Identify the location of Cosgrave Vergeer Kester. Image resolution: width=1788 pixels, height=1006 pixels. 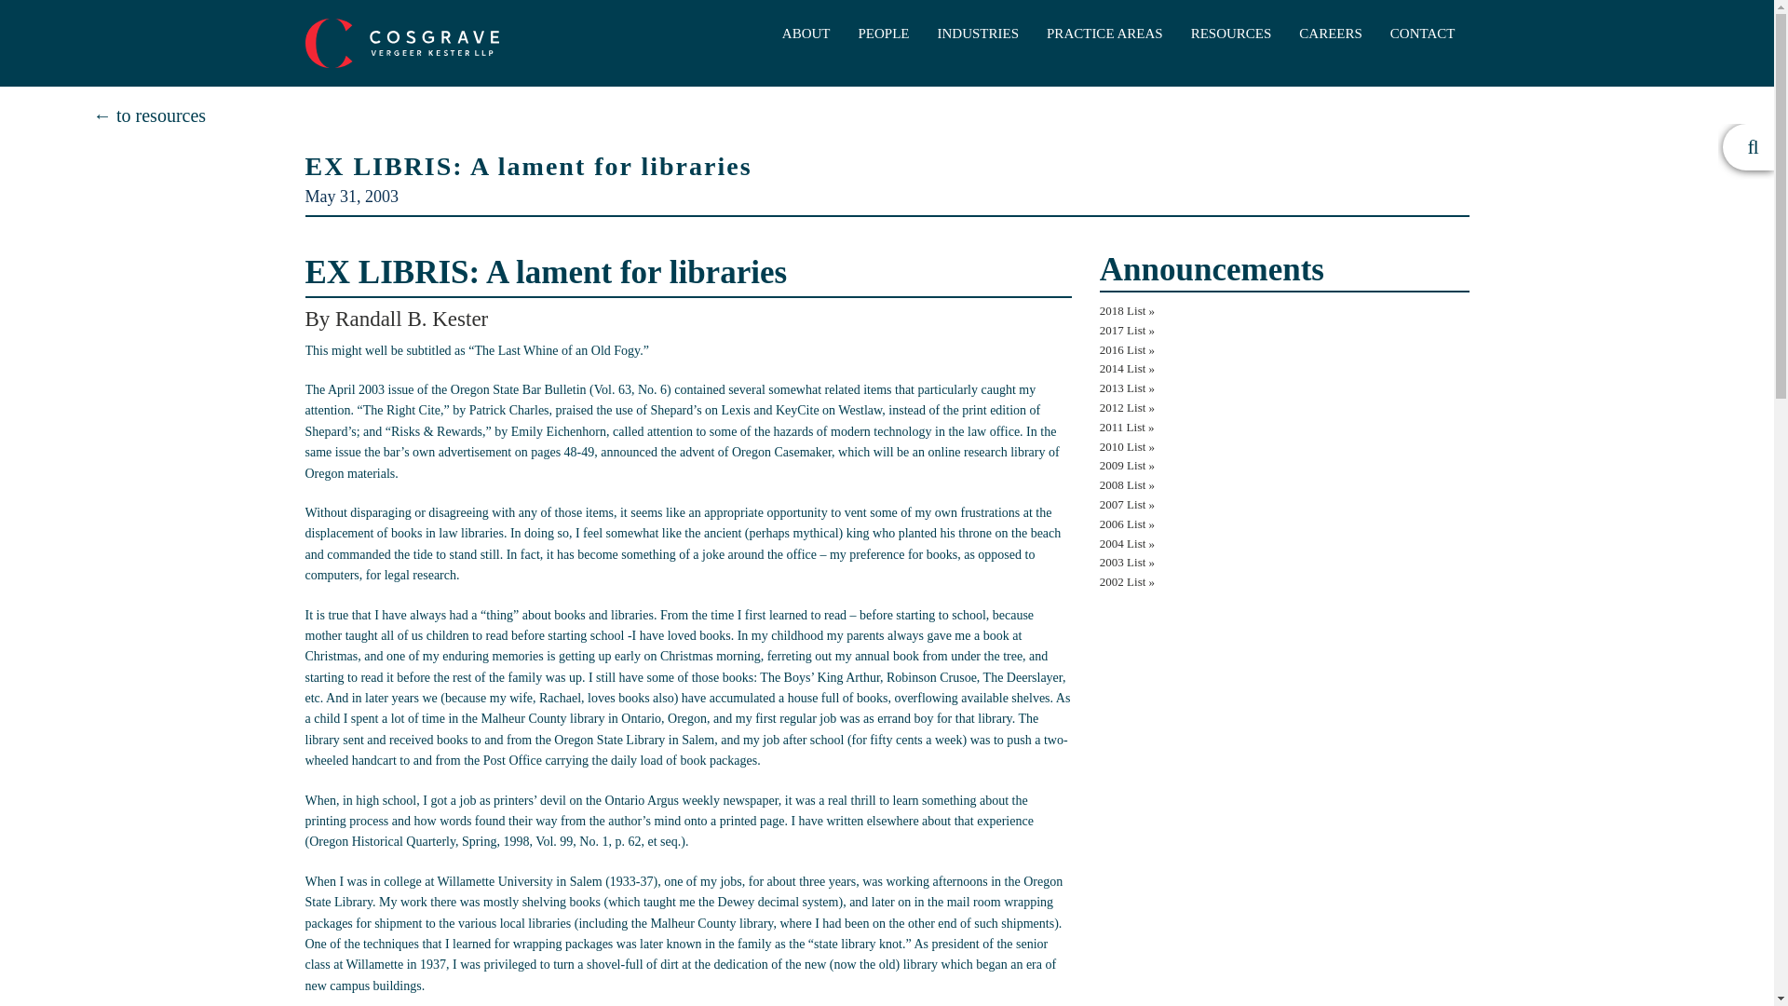
(402, 41).